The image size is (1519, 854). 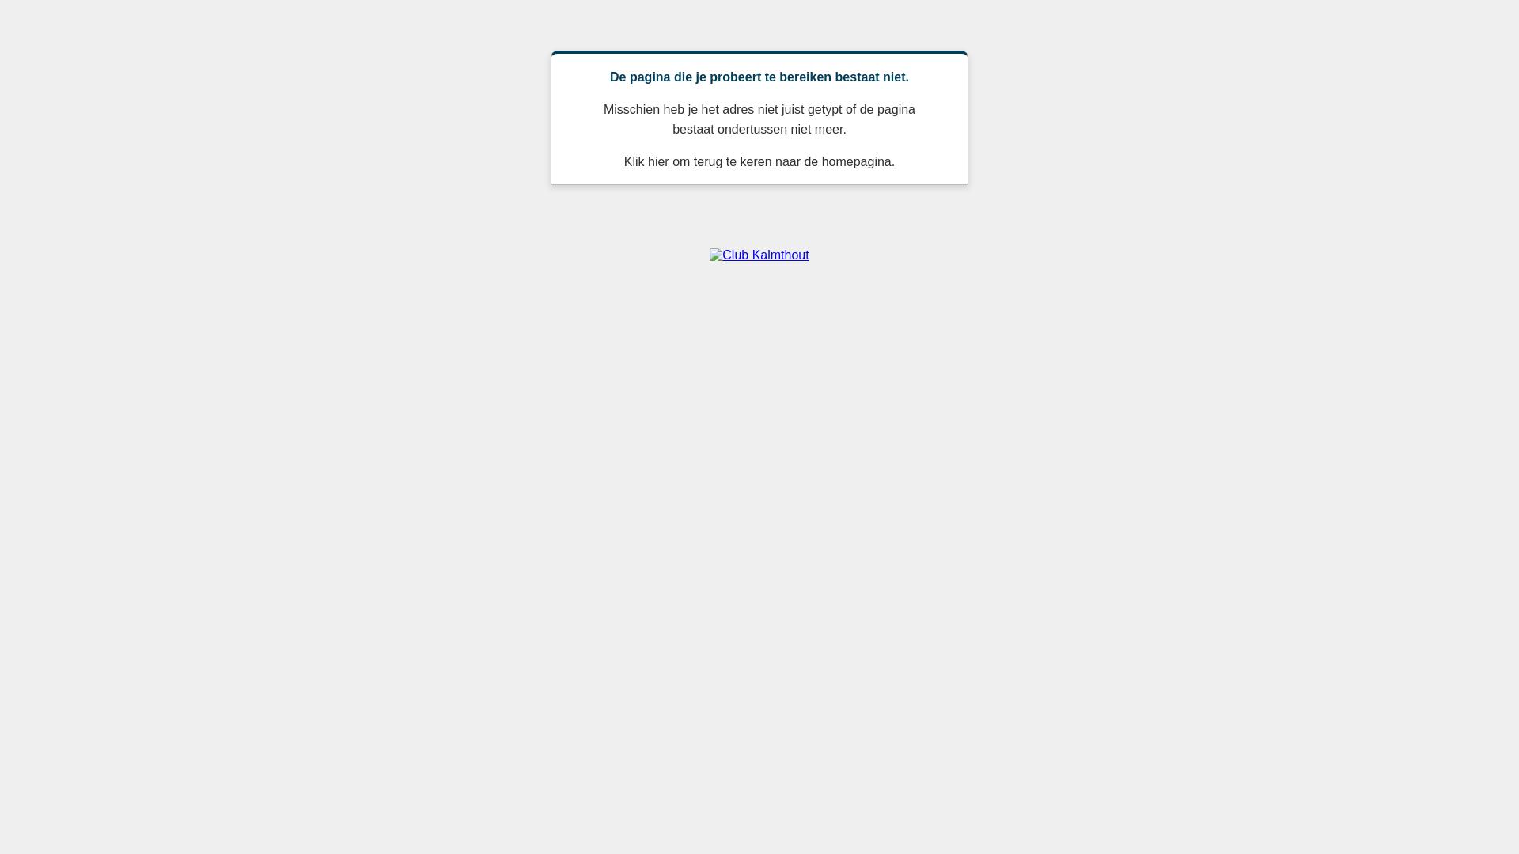 What do you see at coordinates (759, 161) in the screenshot?
I see `Klik hier om terug te keren naar de homepagina.` at bounding box center [759, 161].